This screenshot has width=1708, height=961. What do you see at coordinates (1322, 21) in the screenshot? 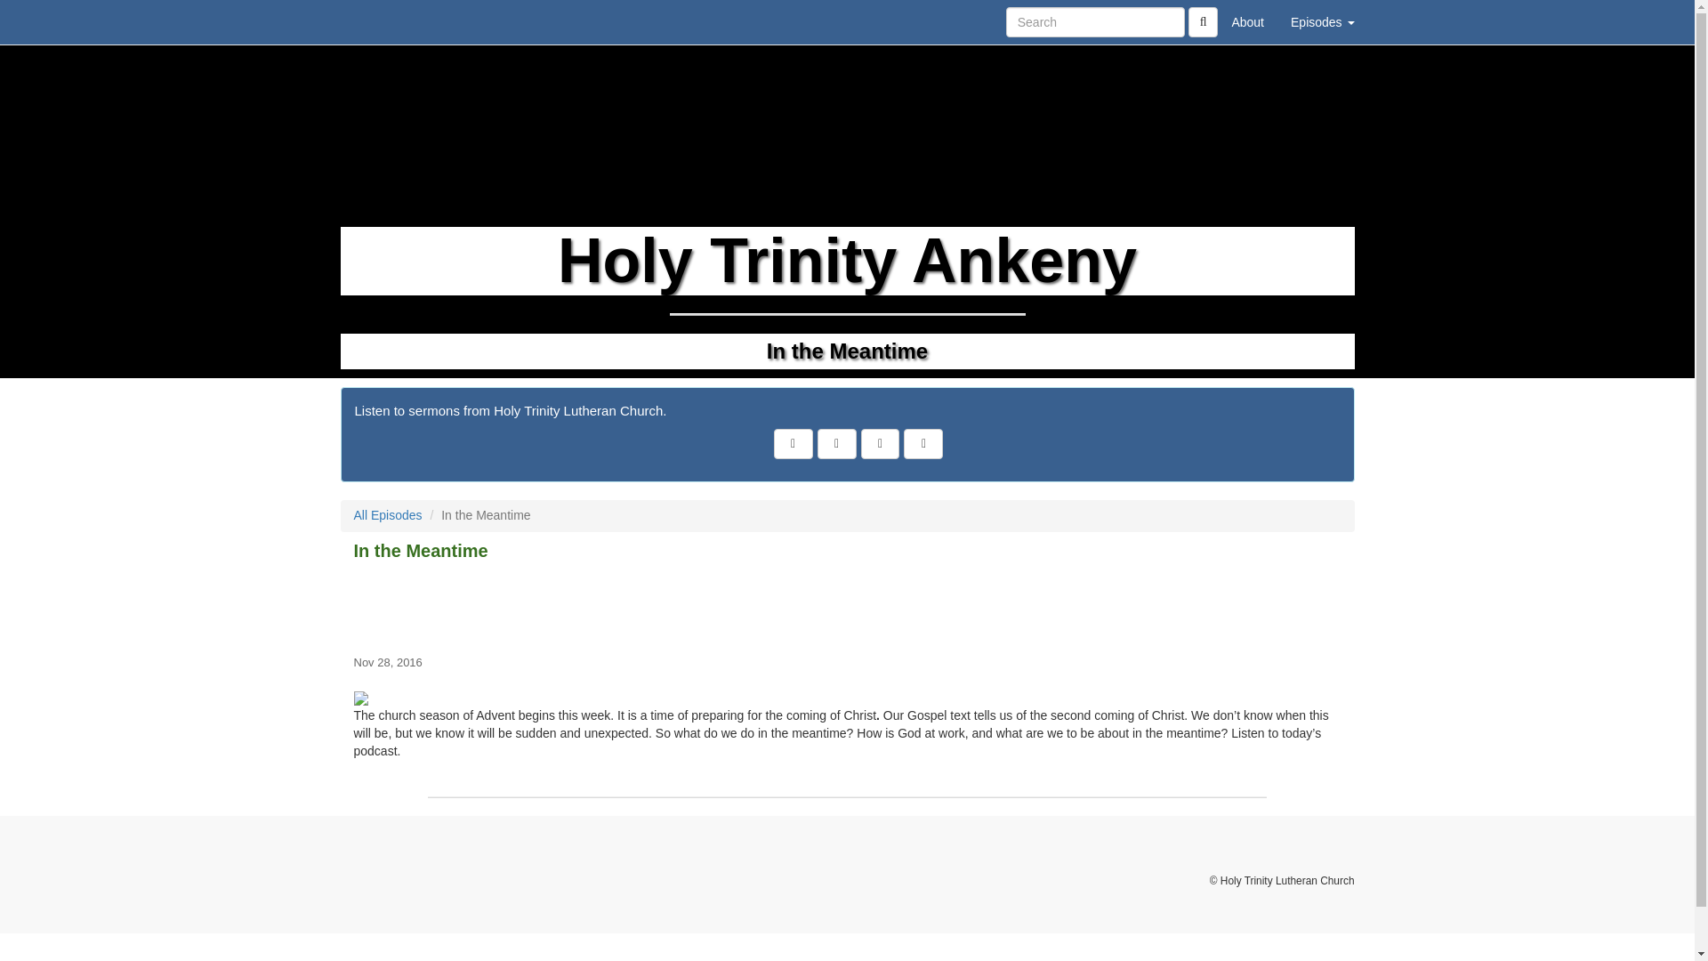
I see `Episodes` at bounding box center [1322, 21].